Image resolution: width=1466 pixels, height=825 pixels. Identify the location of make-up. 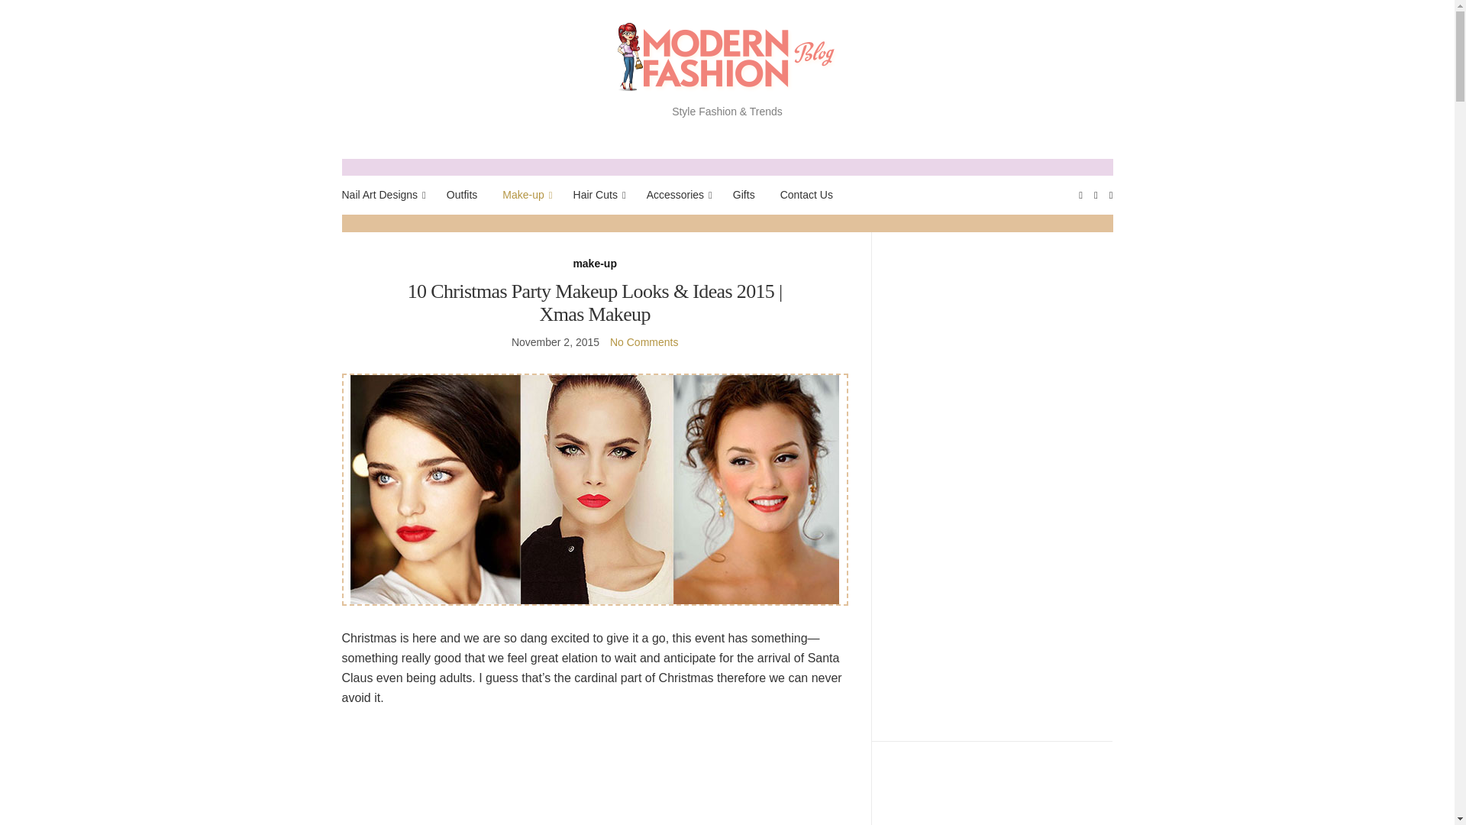
(595, 264).